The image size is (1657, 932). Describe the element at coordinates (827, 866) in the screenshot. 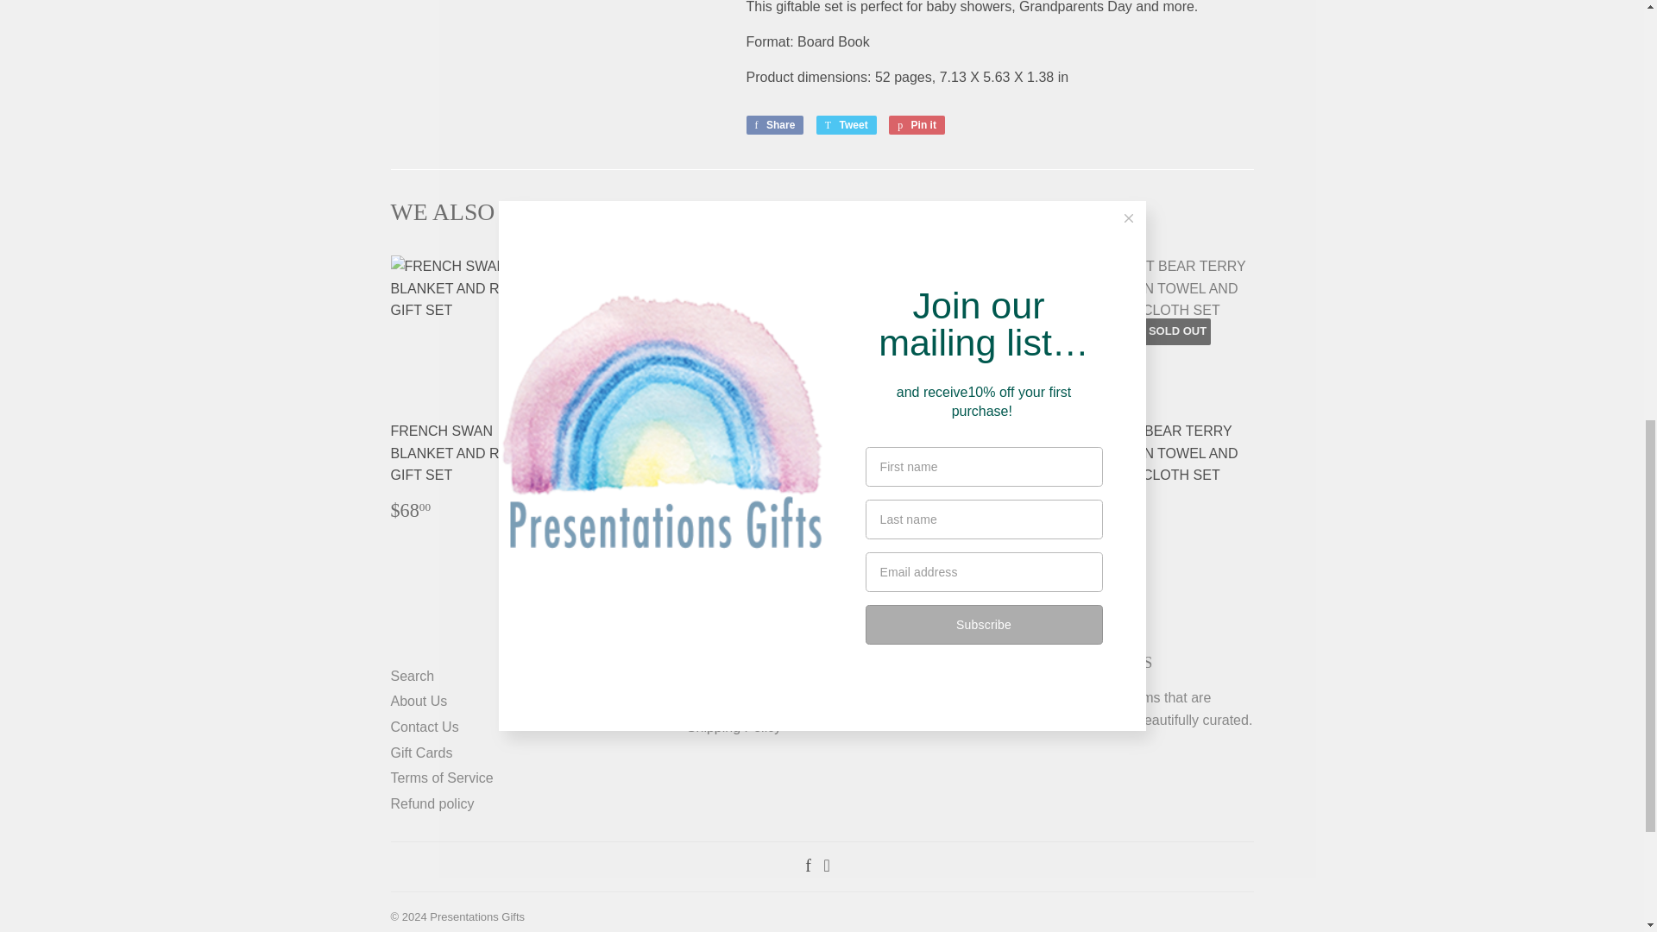

I see `Presentations Gifts on Instagram` at that location.